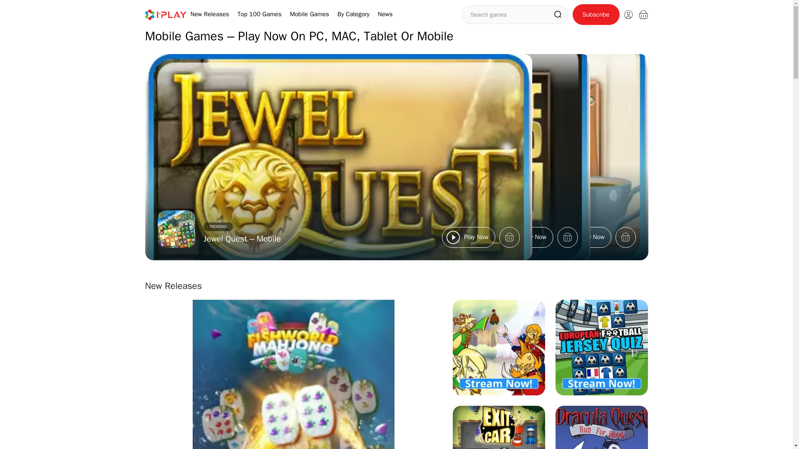  I want to click on News, so click(385, 14).